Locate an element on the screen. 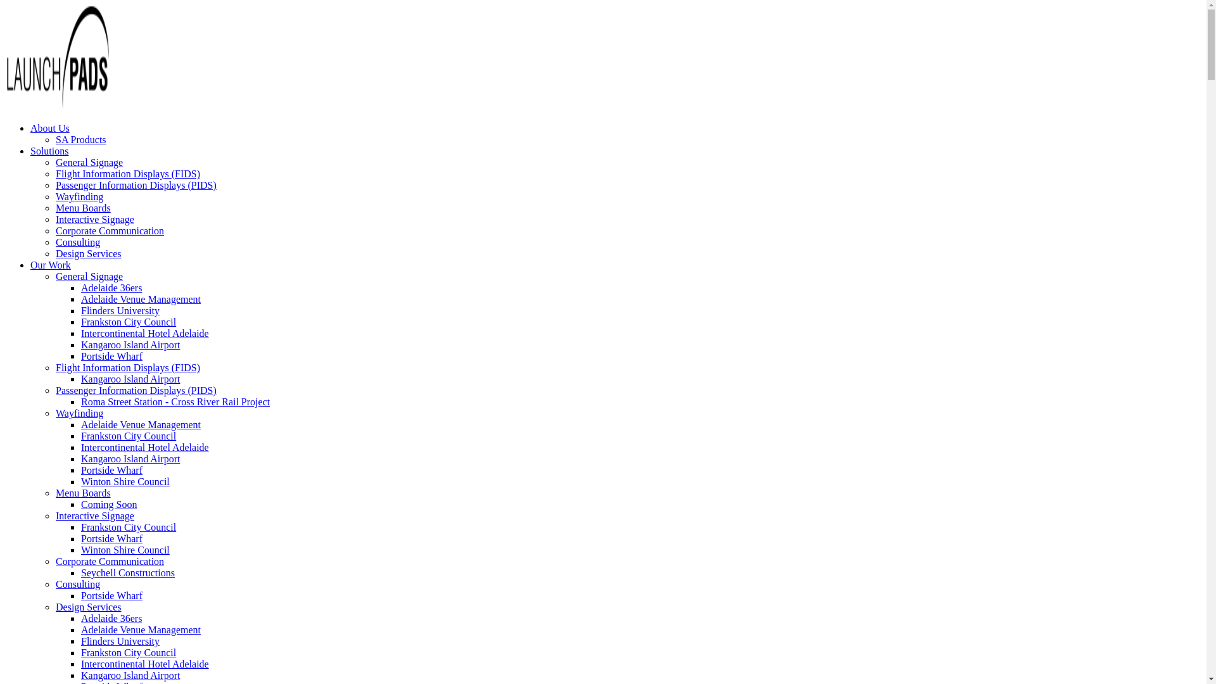  Portside Wharf is located at coordinates (111, 538).